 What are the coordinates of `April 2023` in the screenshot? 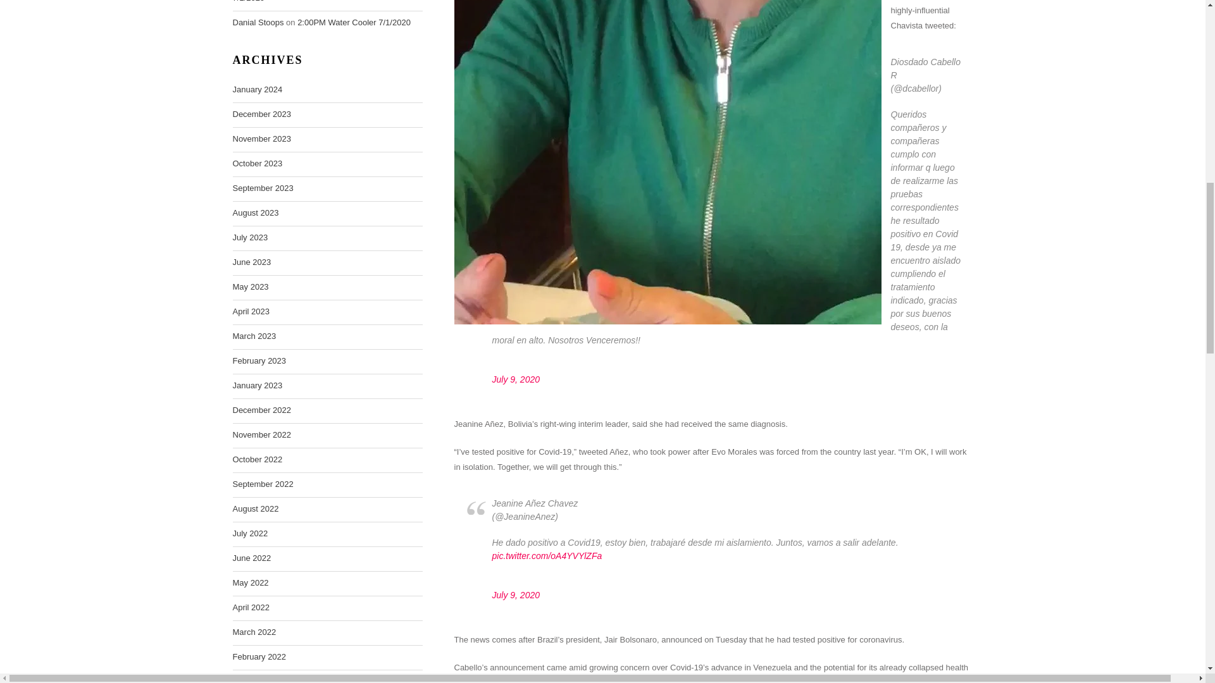 It's located at (251, 311).